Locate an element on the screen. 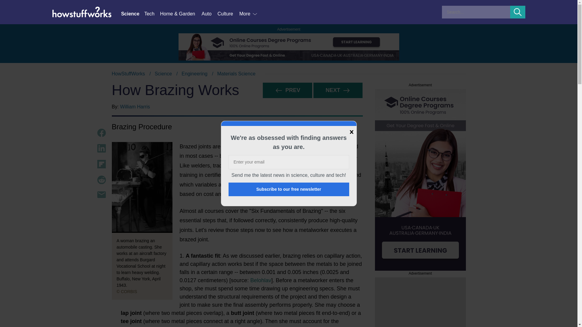 The image size is (582, 327). More is located at coordinates (249, 14).